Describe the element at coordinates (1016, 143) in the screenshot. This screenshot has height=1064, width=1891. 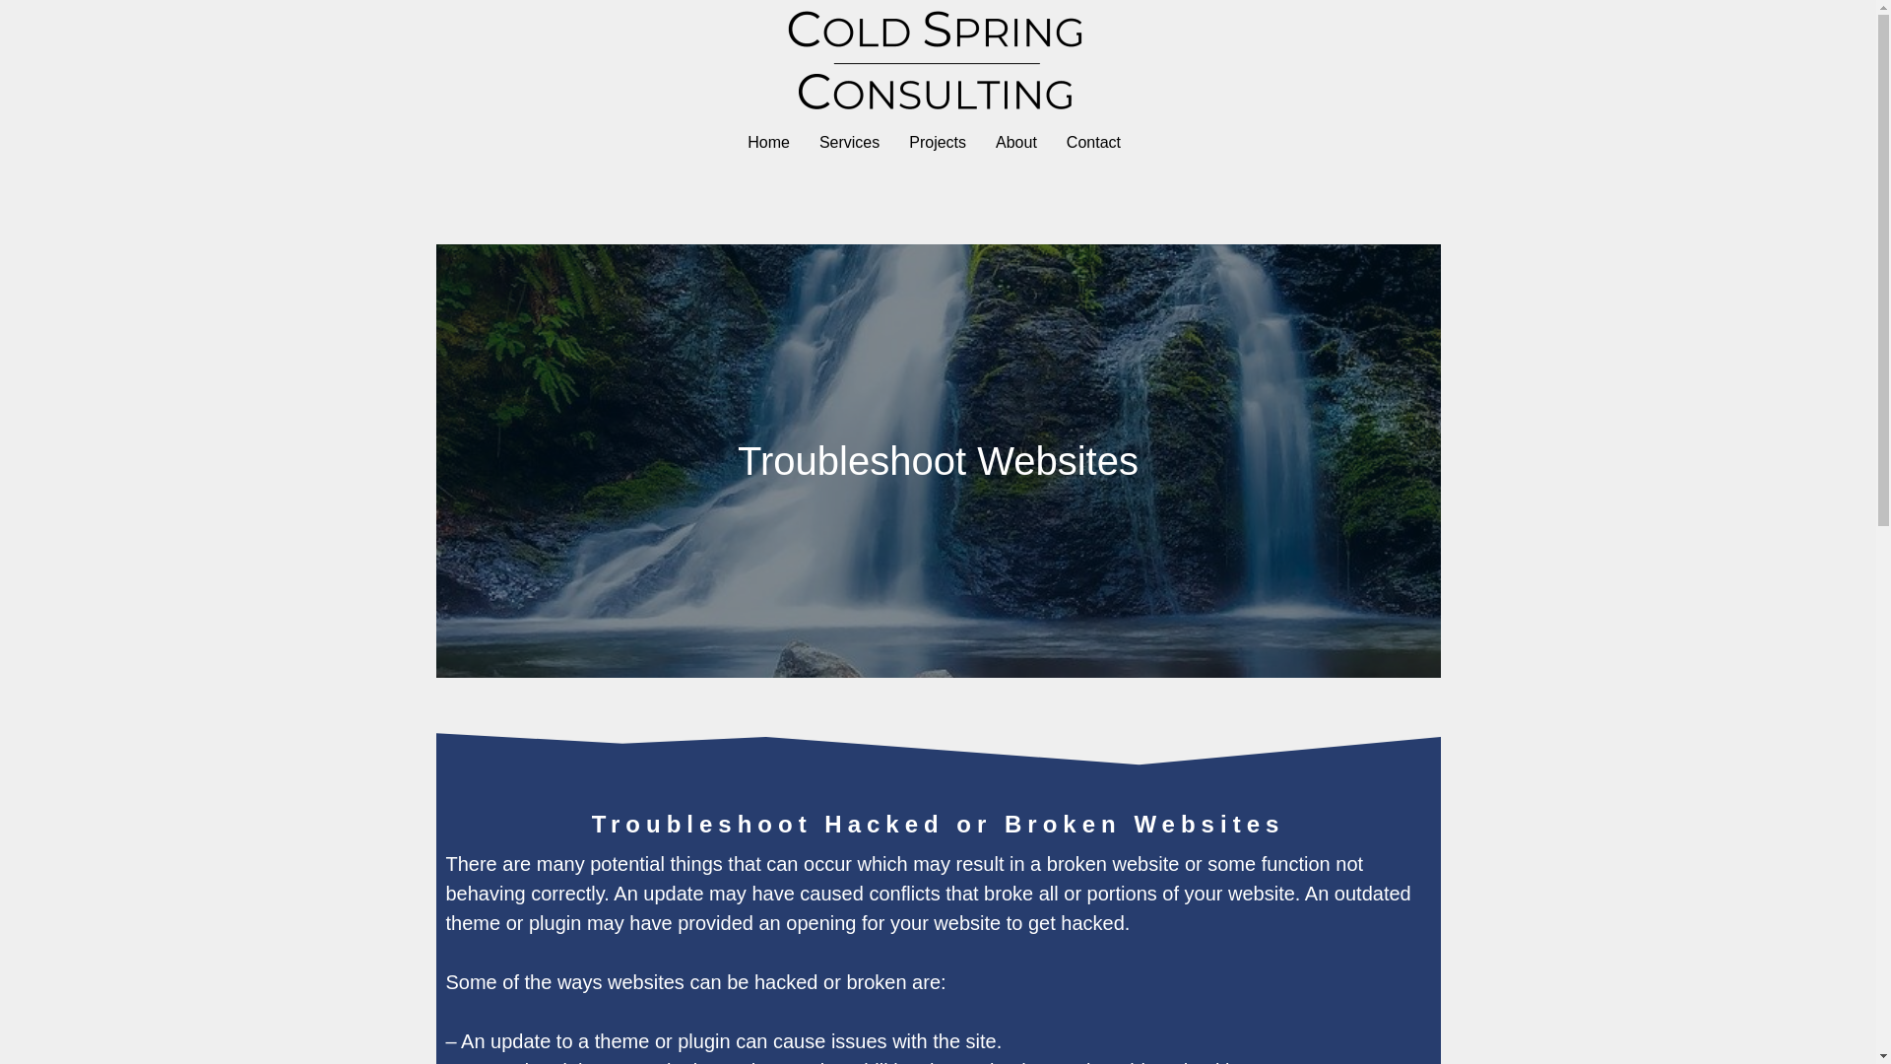
I see `About` at that location.